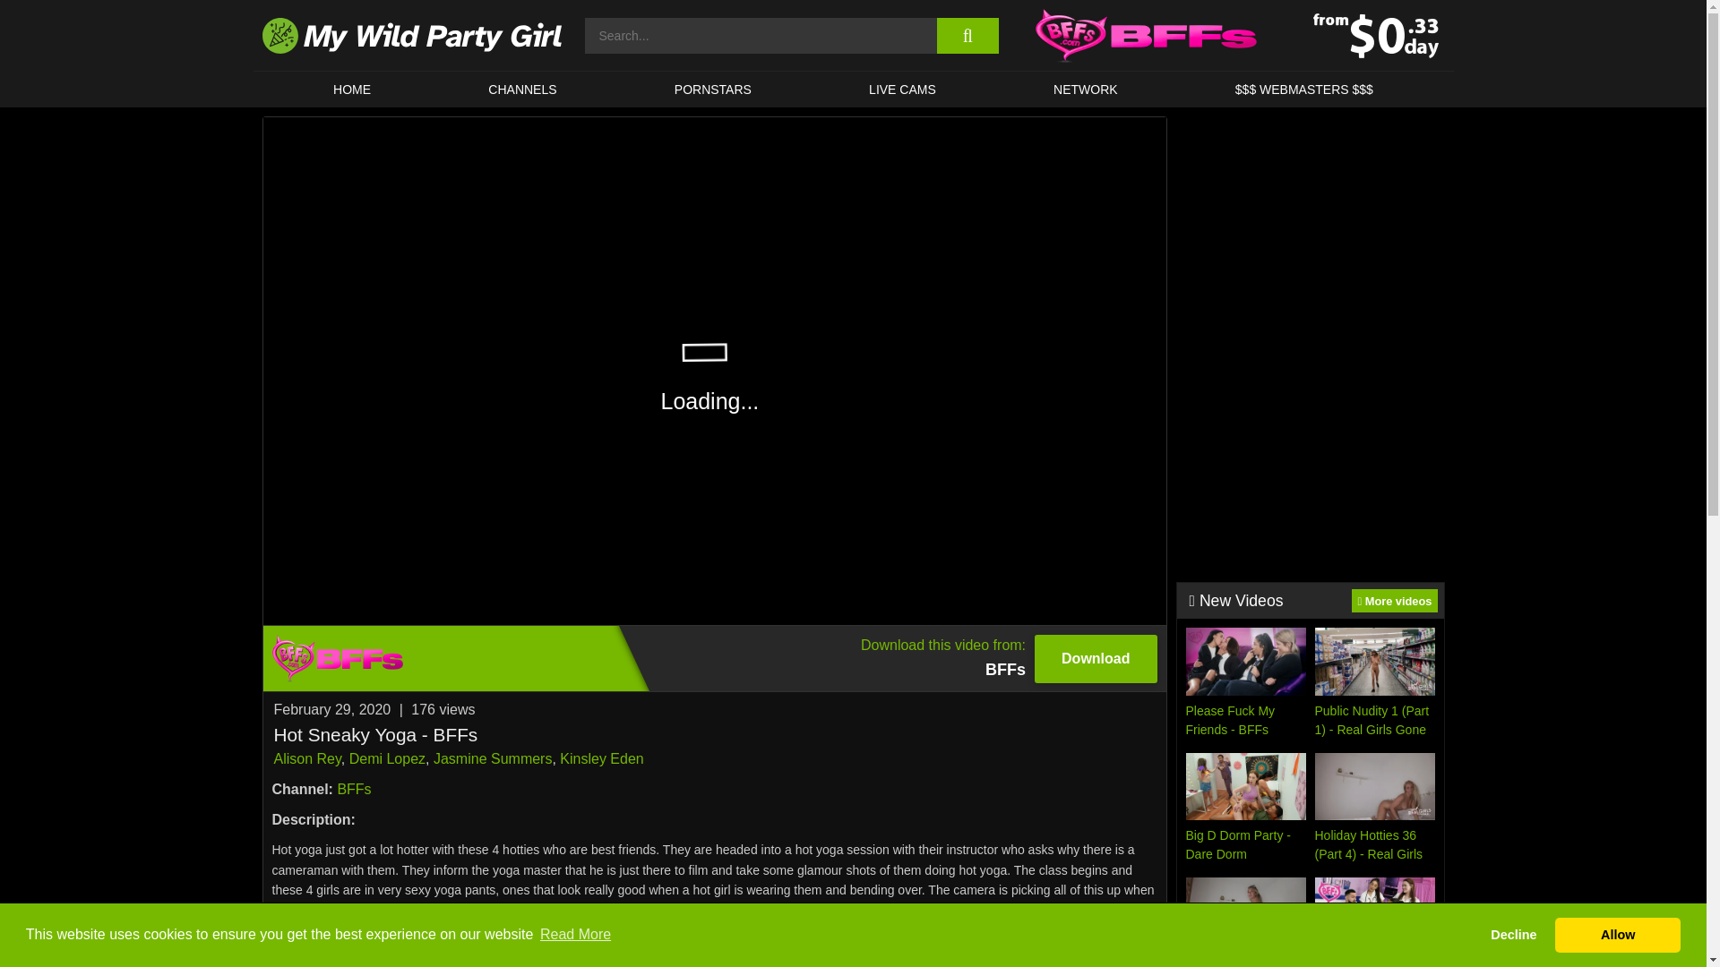  What do you see at coordinates (351, 89) in the screenshot?
I see `HOME` at bounding box center [351, 89].